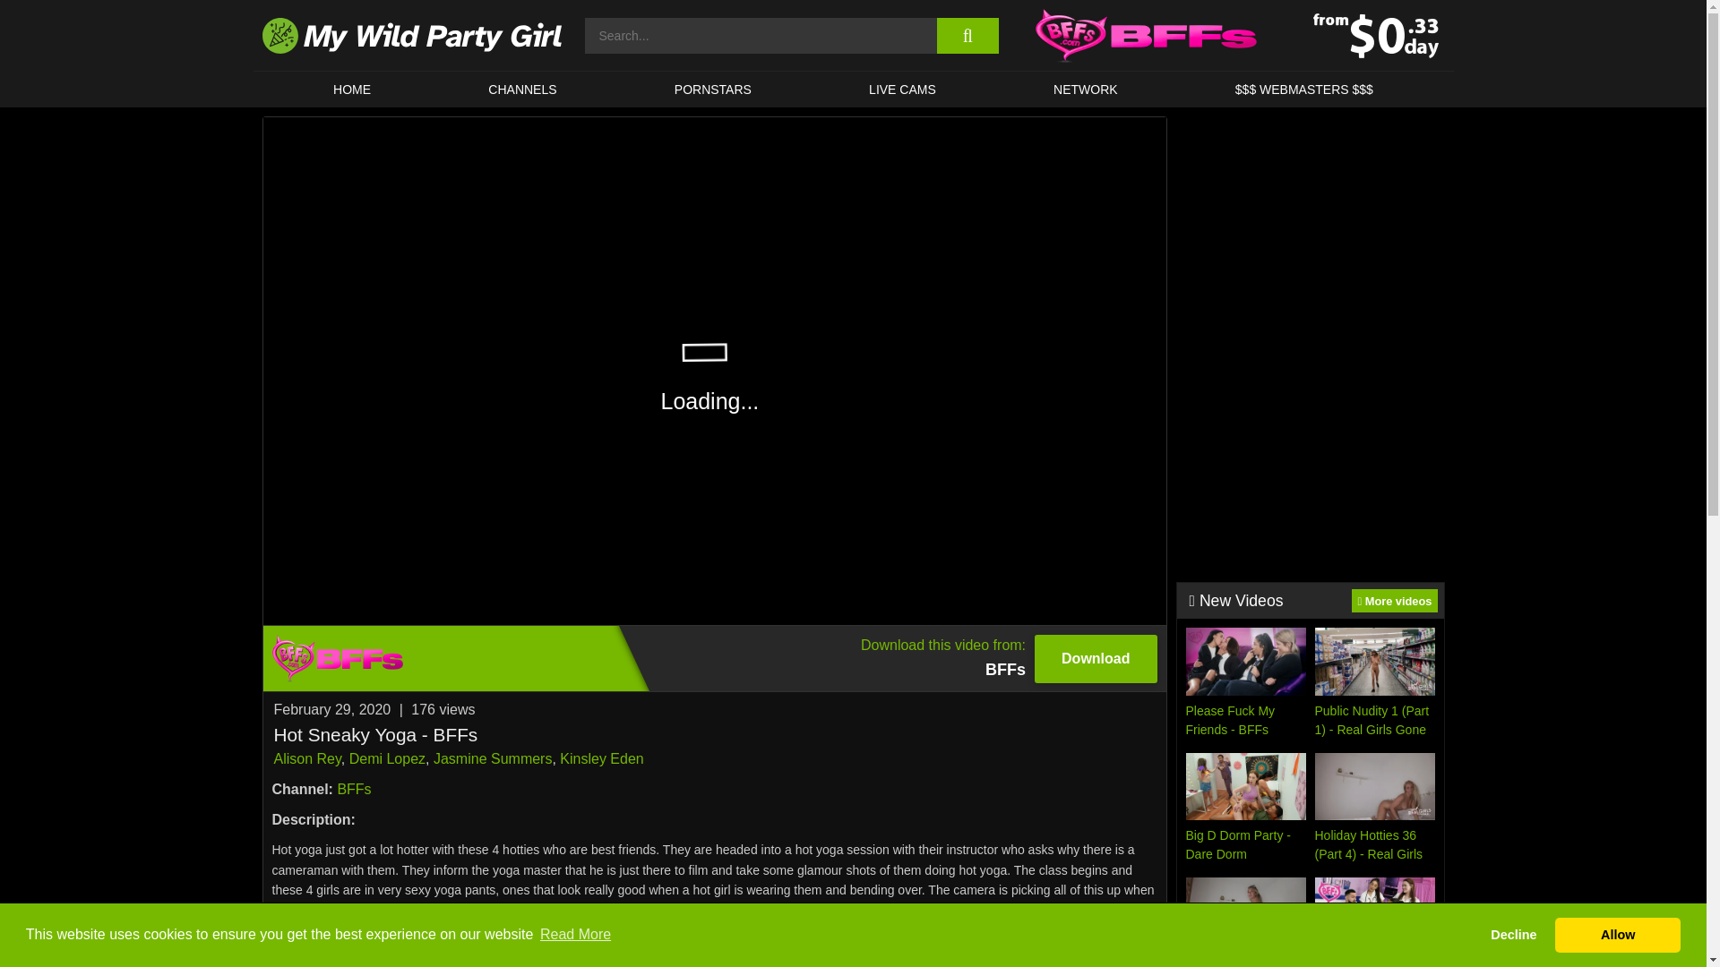  What do you see at coordinates (351, 89) in the screenshot?
I see `HOME` at bounding box center [351, 89].